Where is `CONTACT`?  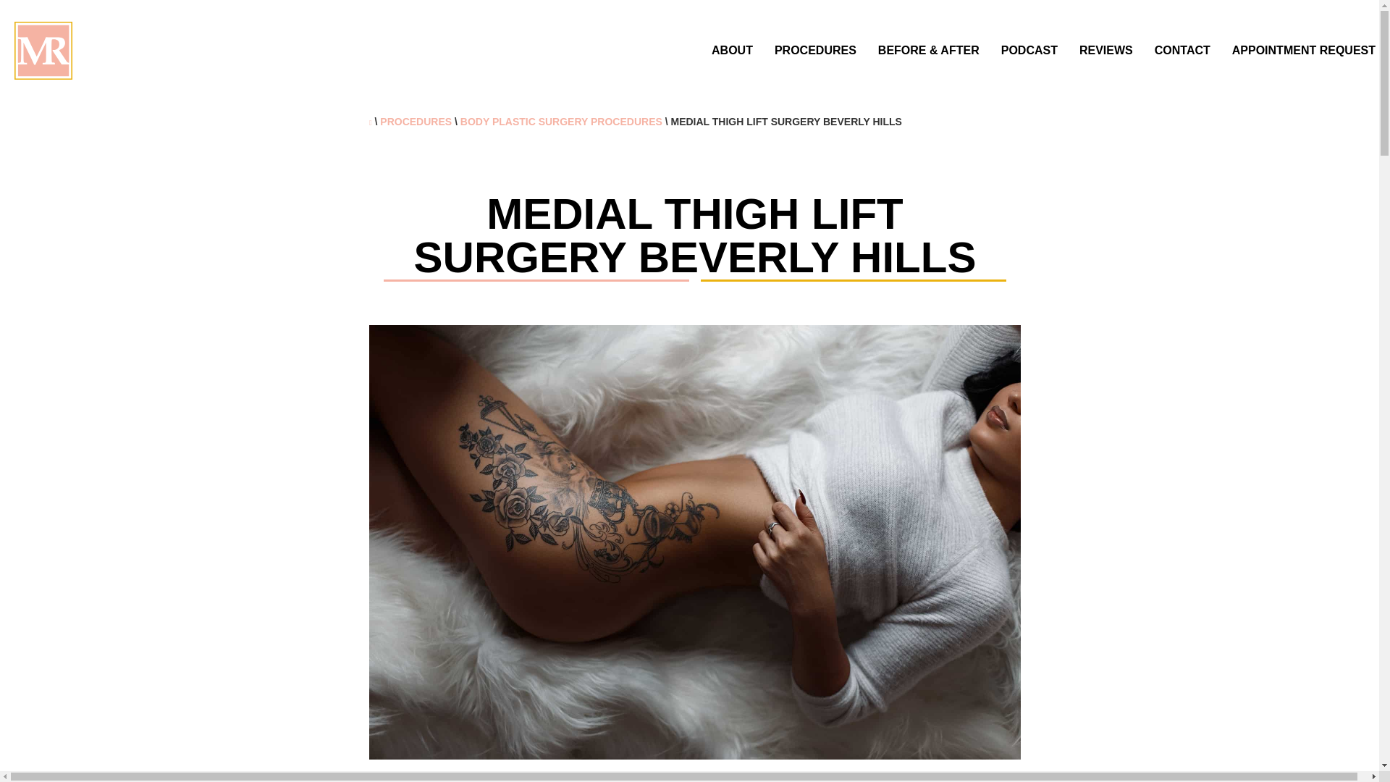
CONTACT is located at coordinates (1183, 50).